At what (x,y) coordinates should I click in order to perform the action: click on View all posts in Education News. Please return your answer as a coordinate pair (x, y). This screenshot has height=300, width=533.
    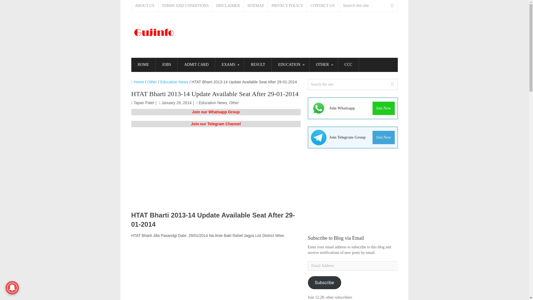
    Looking at the image, I should click on (213, 103).